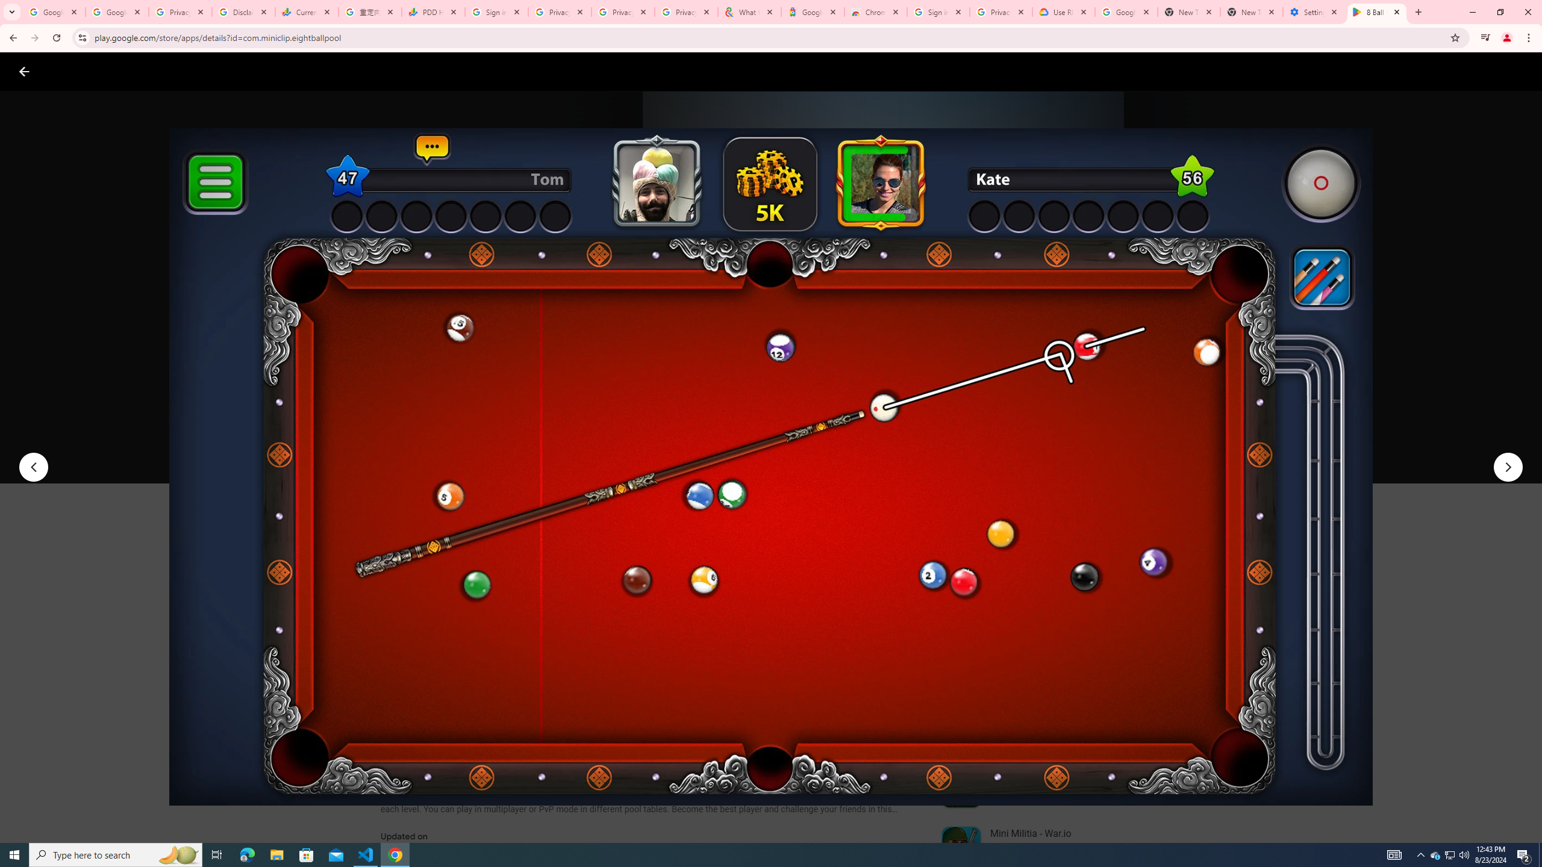 Image resolution: width=1542 pixels, height=867 pixels. What do you see at coordinates (441, 448) in the screenshot?
I see `Install` at bounding box center [441, 448].